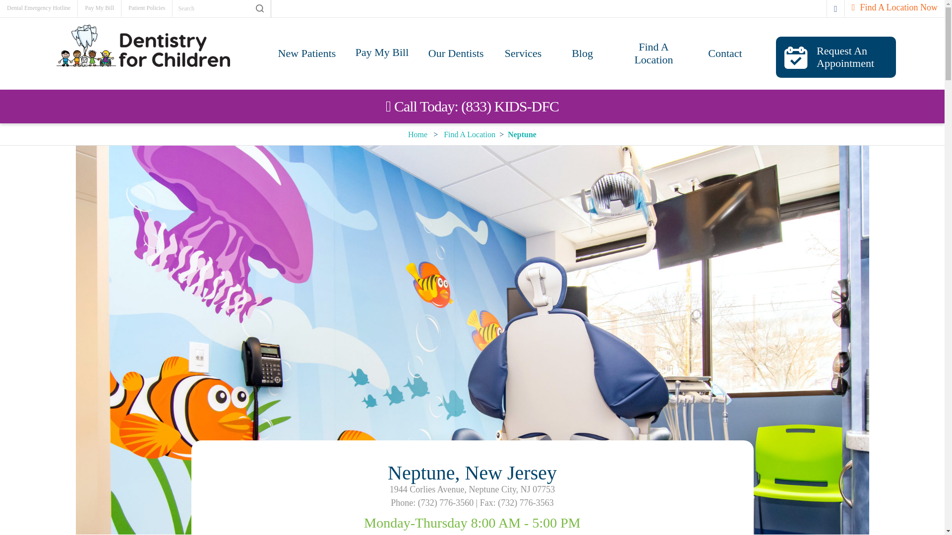  Describe the element at coordinates (835, 57) in the screenshot. I see `Request An Appointment` at that location.